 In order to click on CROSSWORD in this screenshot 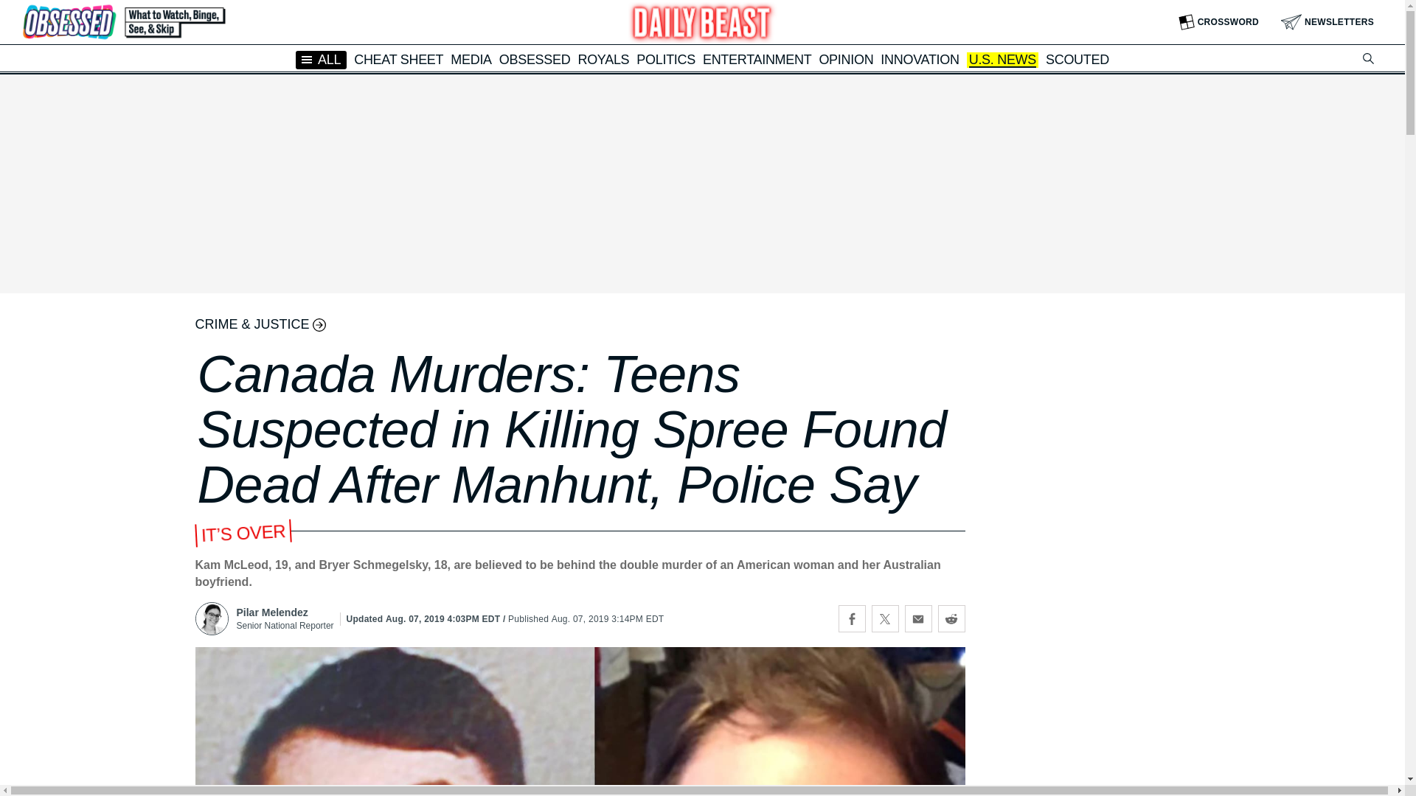, I will do `click(1218, 22)`.